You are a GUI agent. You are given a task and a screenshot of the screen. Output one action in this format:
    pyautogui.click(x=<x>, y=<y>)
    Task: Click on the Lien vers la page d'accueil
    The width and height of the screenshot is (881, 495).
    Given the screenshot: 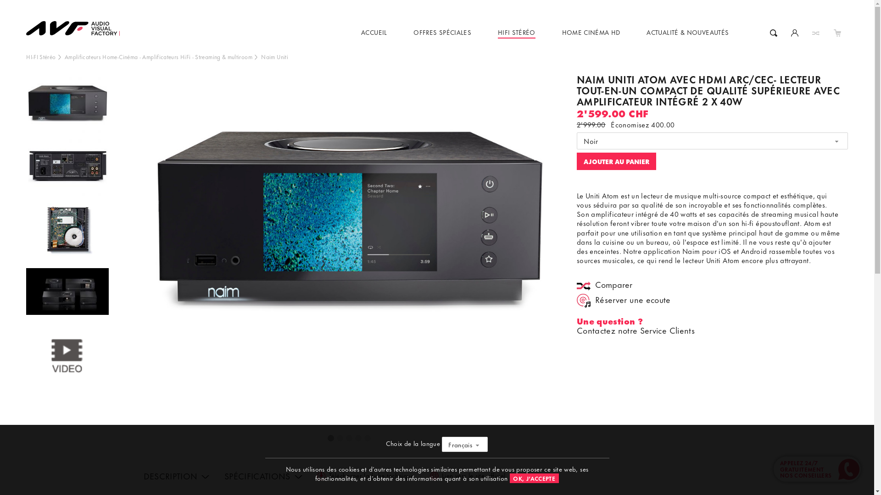 What is the action you would take?
    pyautogui.click(x=77, y=21)
    